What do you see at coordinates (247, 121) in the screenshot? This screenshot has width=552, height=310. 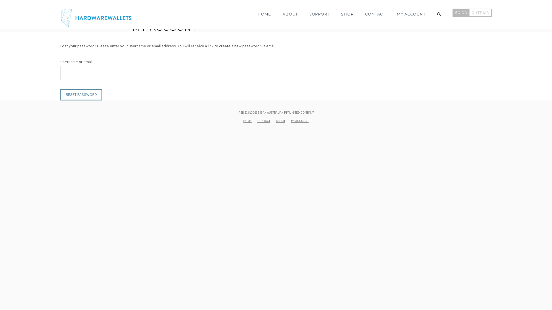 I see `HOME` at bounding box center [247, 121].